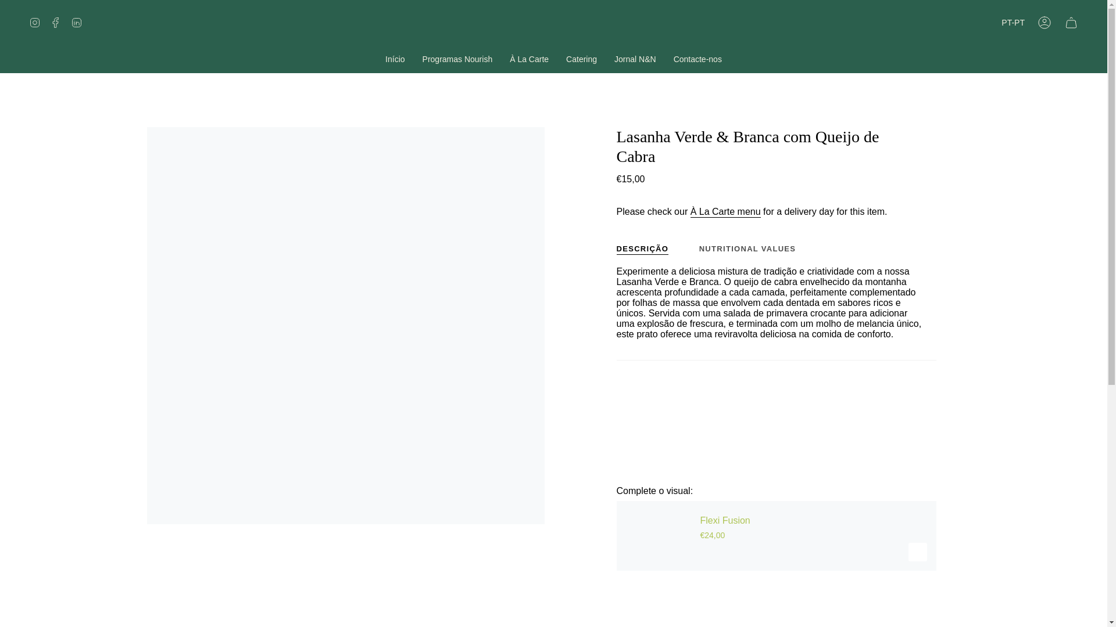 This screenshot has height=627, width=1116. Describe the element at coordinates (76, 23) in the screenshot. I see `Linkedin` at that location.